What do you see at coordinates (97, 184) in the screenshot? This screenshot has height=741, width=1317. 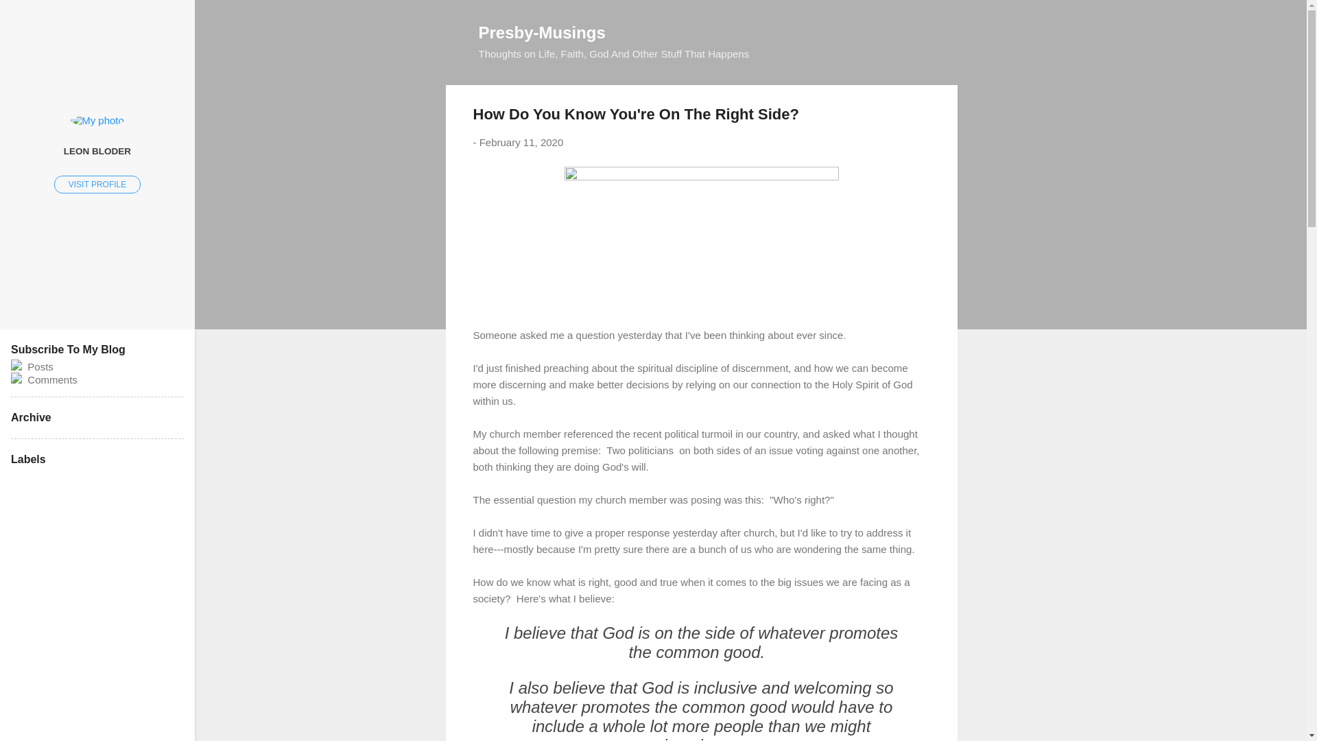 I see `VISIT PROFILE` at bounding box center [97, 184].